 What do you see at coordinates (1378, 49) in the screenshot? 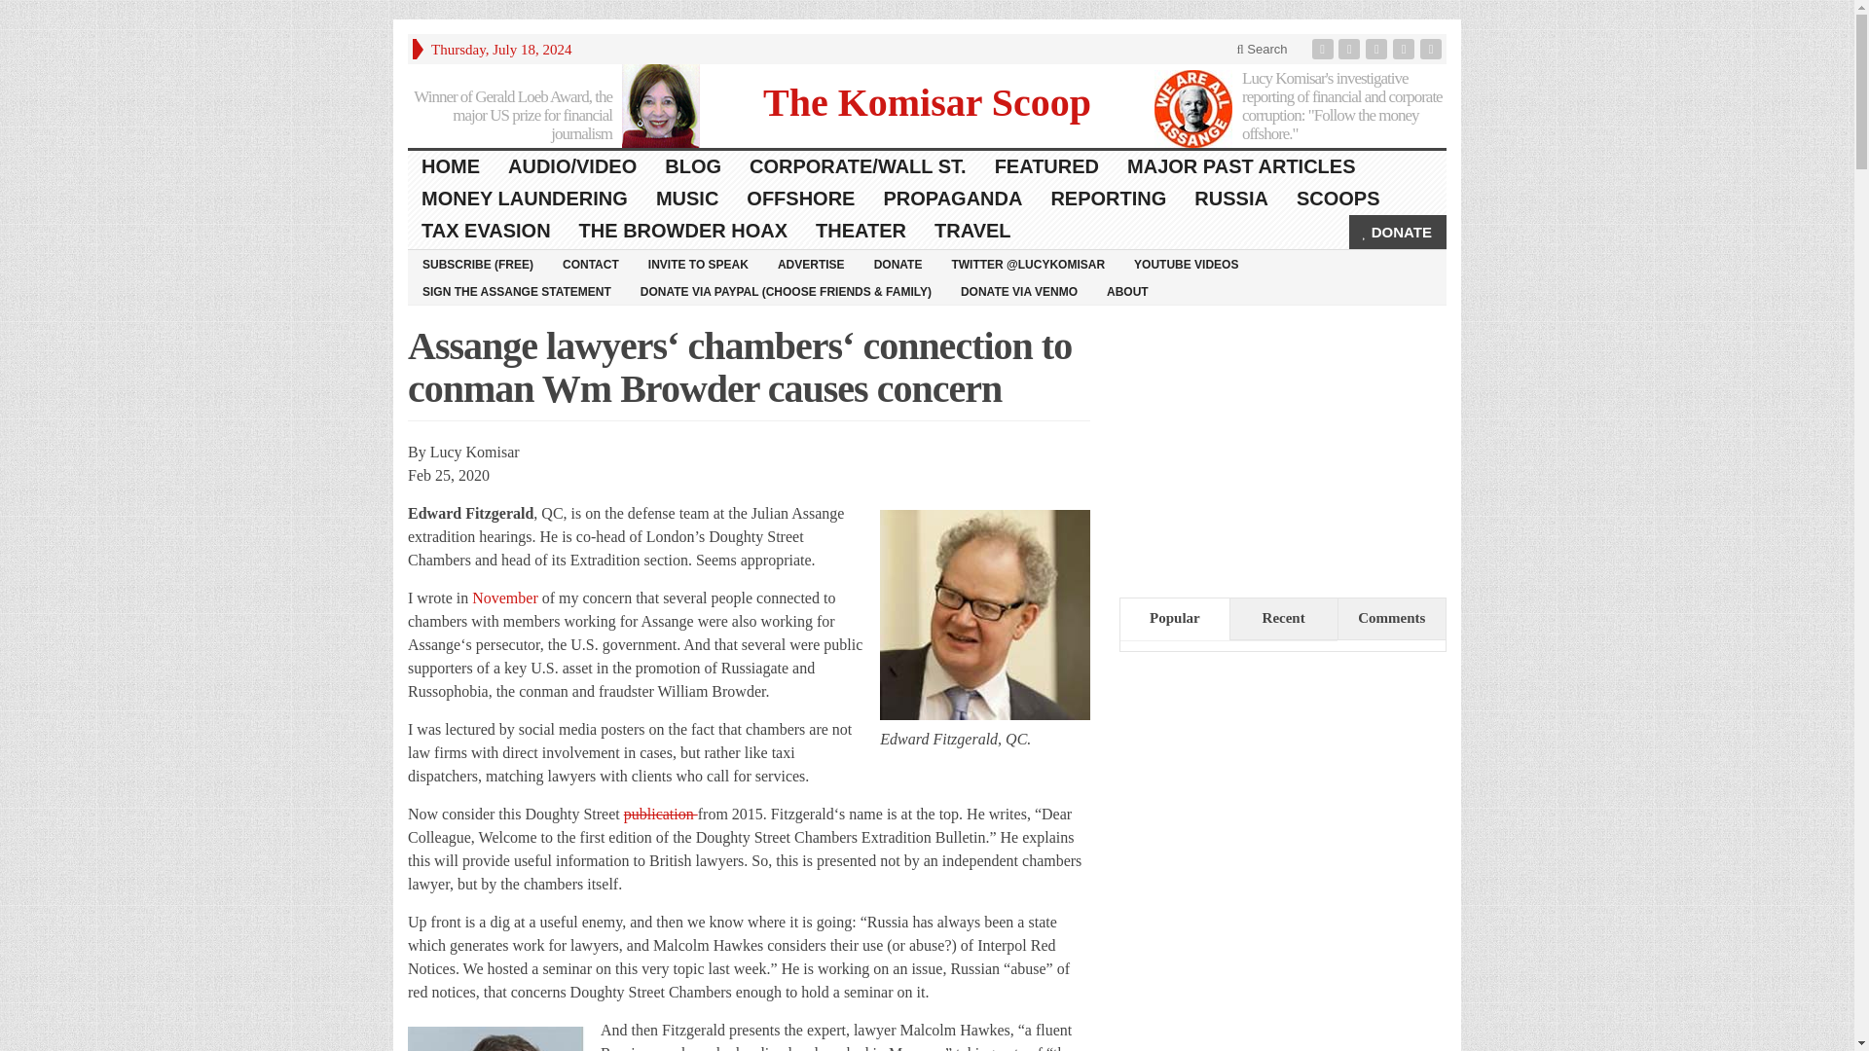
I see `LinkedIn` at bounding box center [1378, 49].